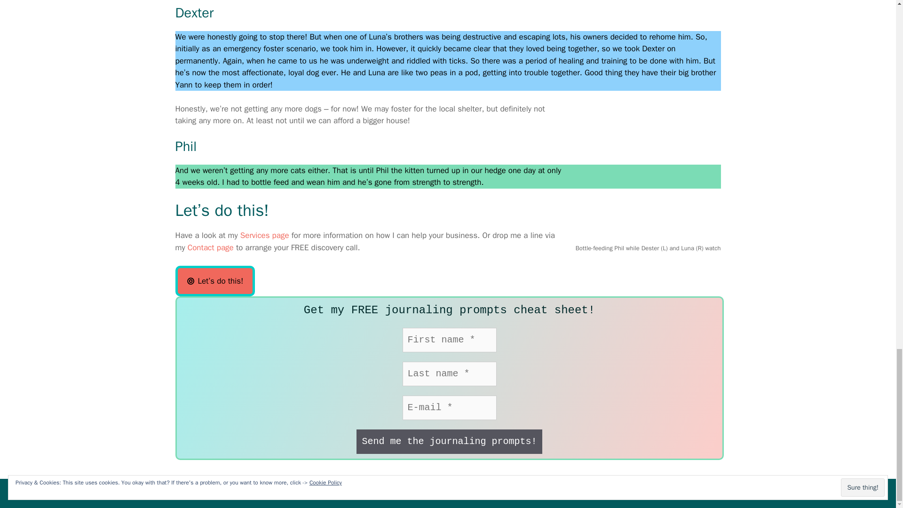 The image size is (903, 508). I want to click on First name, so click(450, 340).